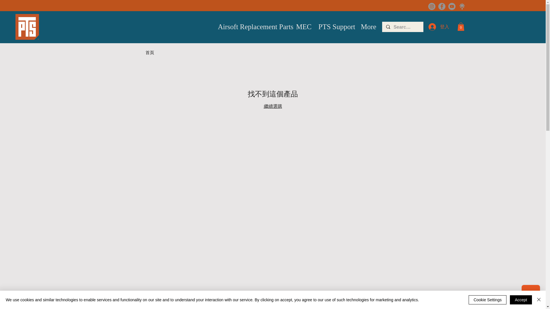 Image resolution: width=550 pixels, height=309 pixels. I want to click on MEC, so click(302, 27).